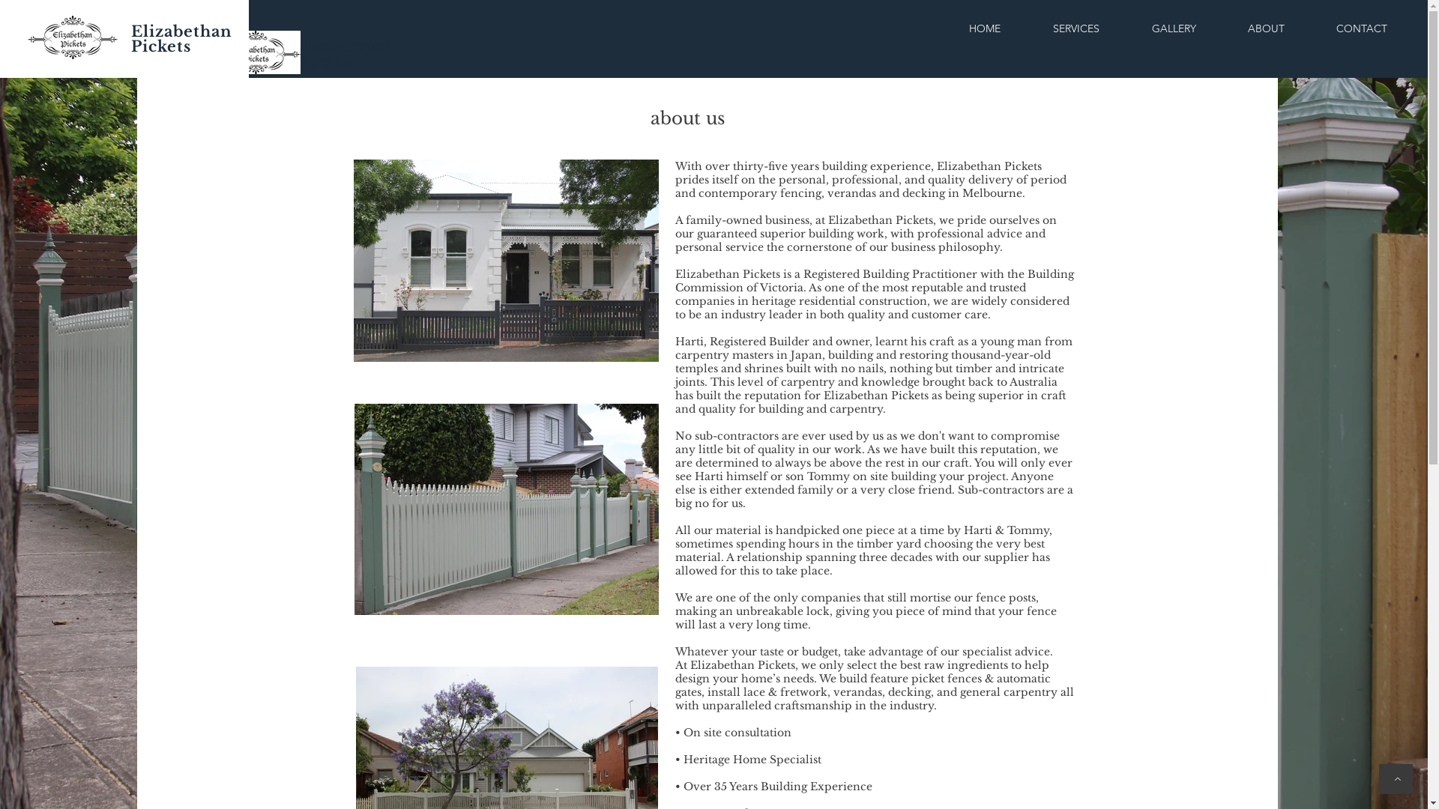  Describe the element at coordinates (1361, 28) in the screenshot. I see `CONTACT` at that location.